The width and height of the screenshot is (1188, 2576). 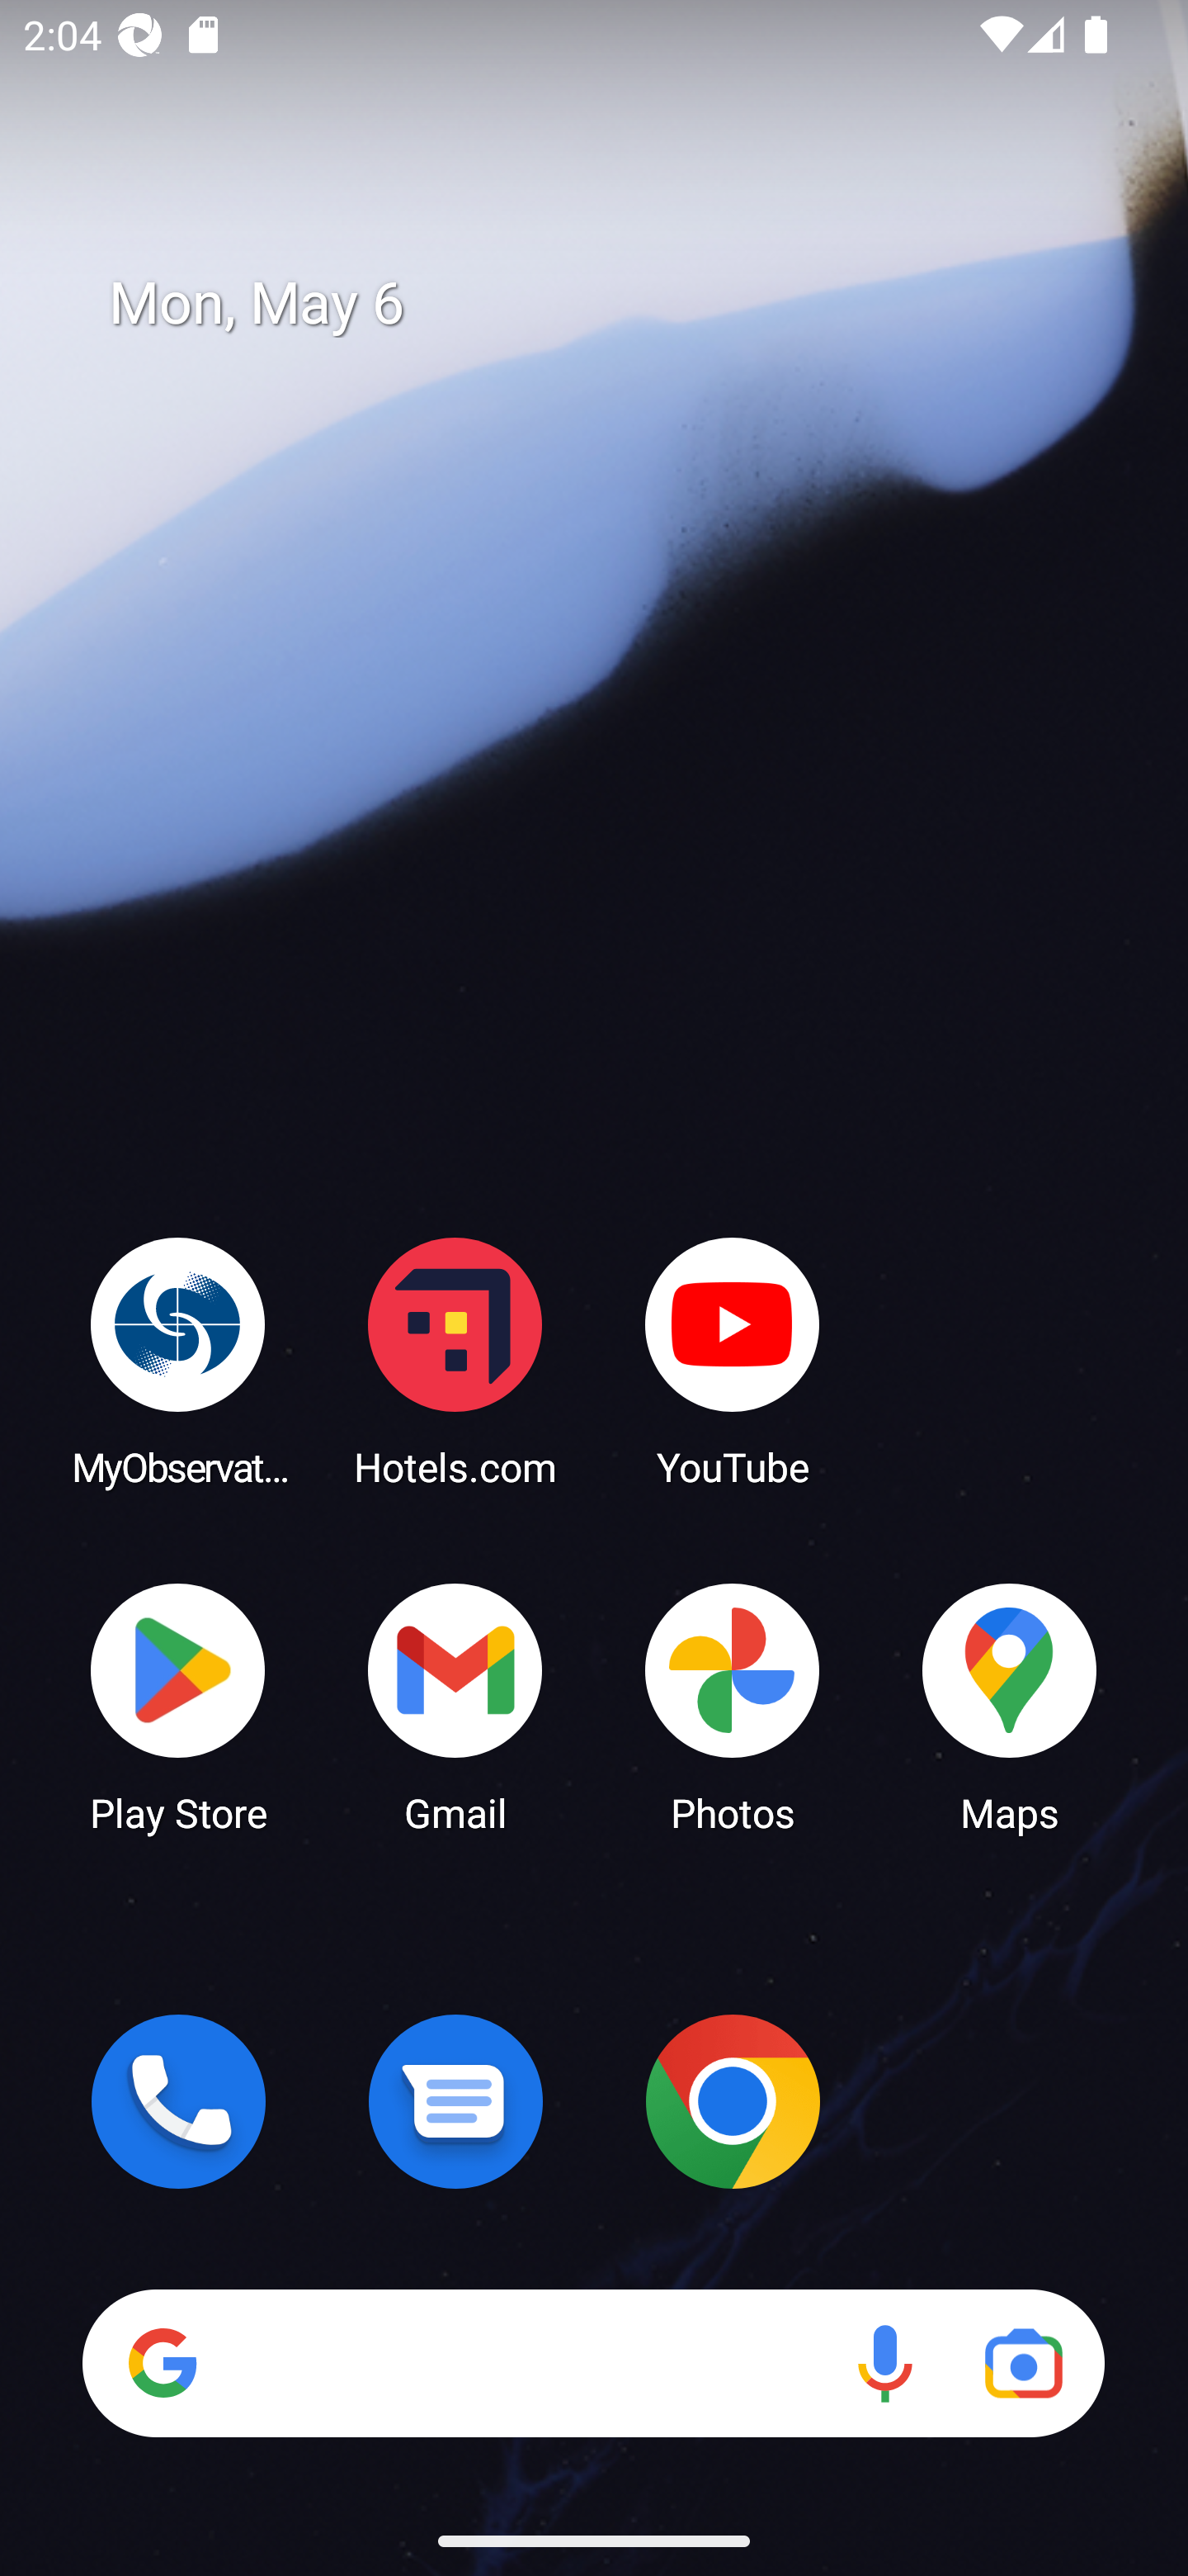 I want to click on Photos, so click(x=733, y=1706).